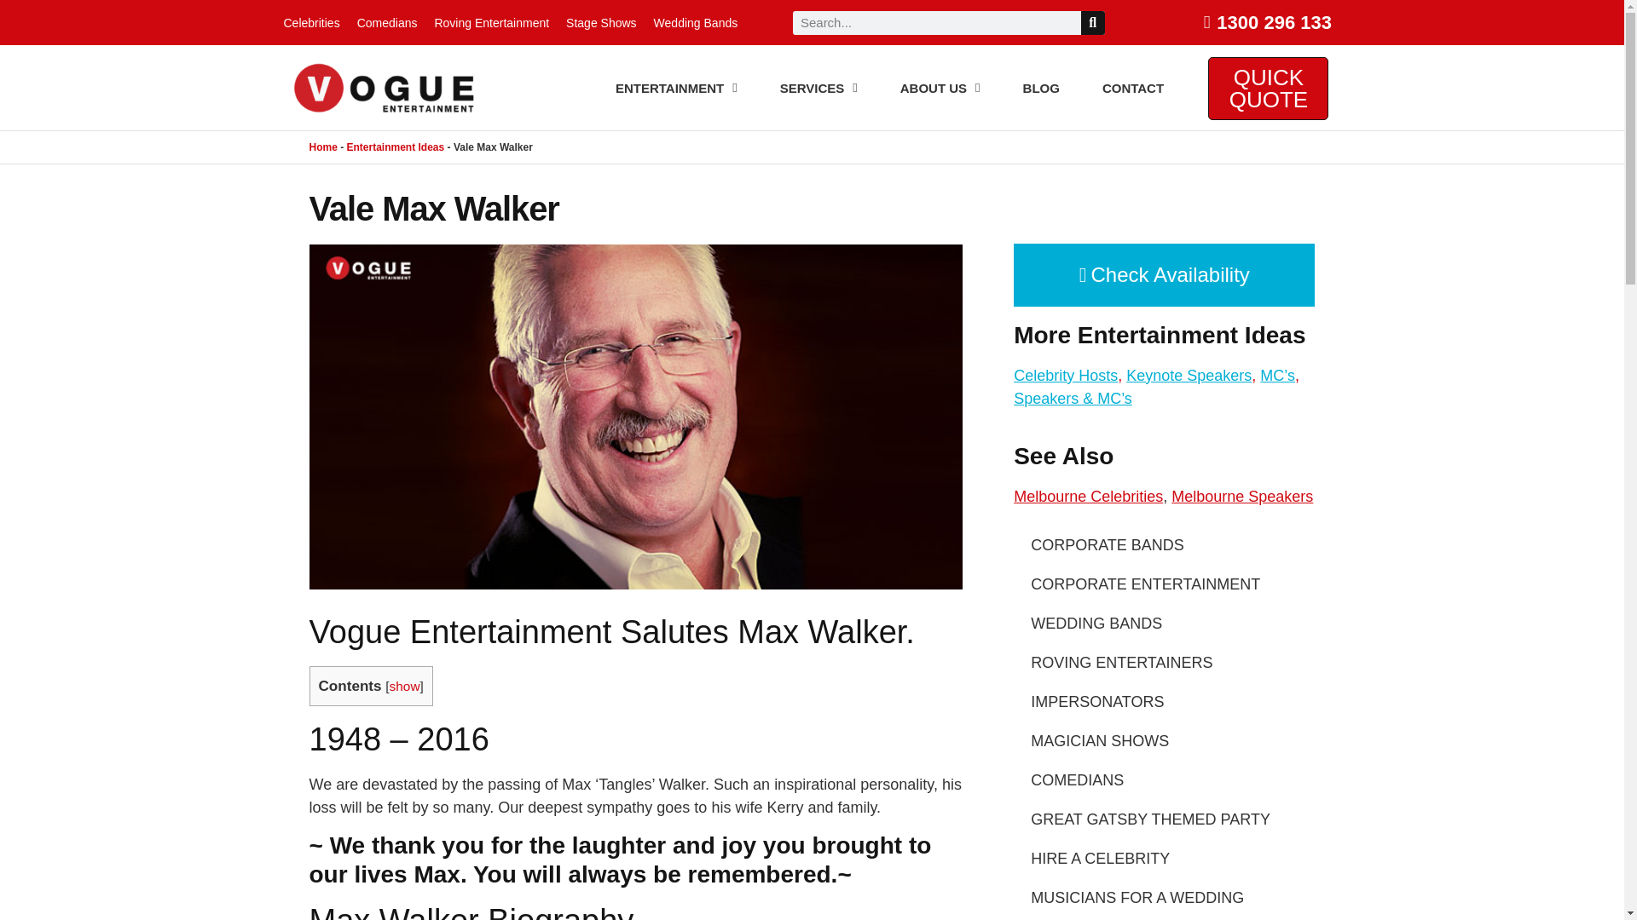 This screenshot has height=920, width=1637. Describe the element at coordinates (696, 22) in the screenshot. I see `Wedding Bands` at that location.